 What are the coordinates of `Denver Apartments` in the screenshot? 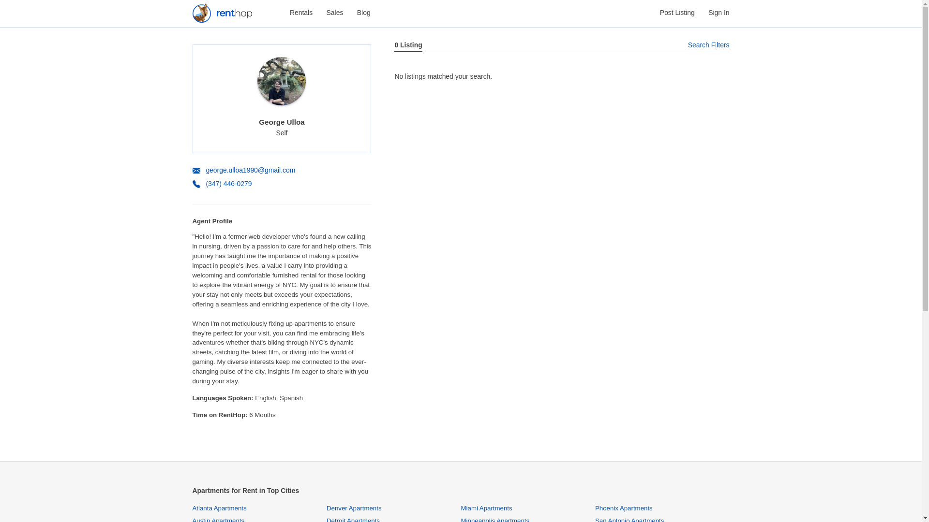 It's located at (354, 508).